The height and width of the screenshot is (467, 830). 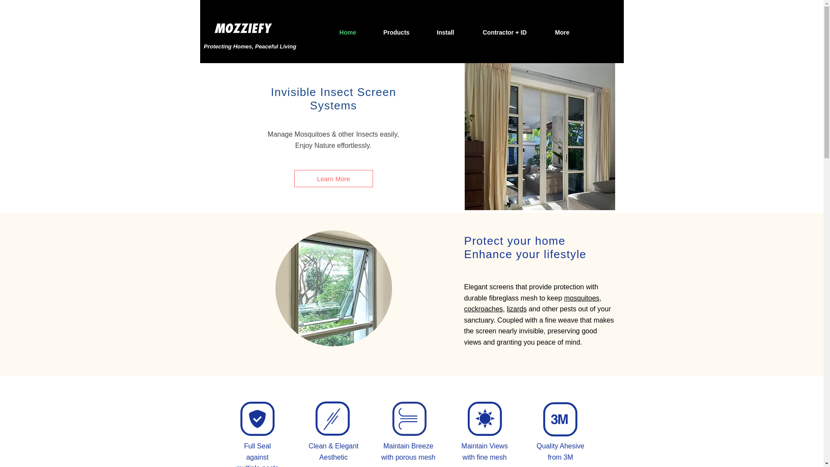 What do you see at coordinates (396, 32) in the screenshot?
I see `Products` at bounding box center [396, 32].